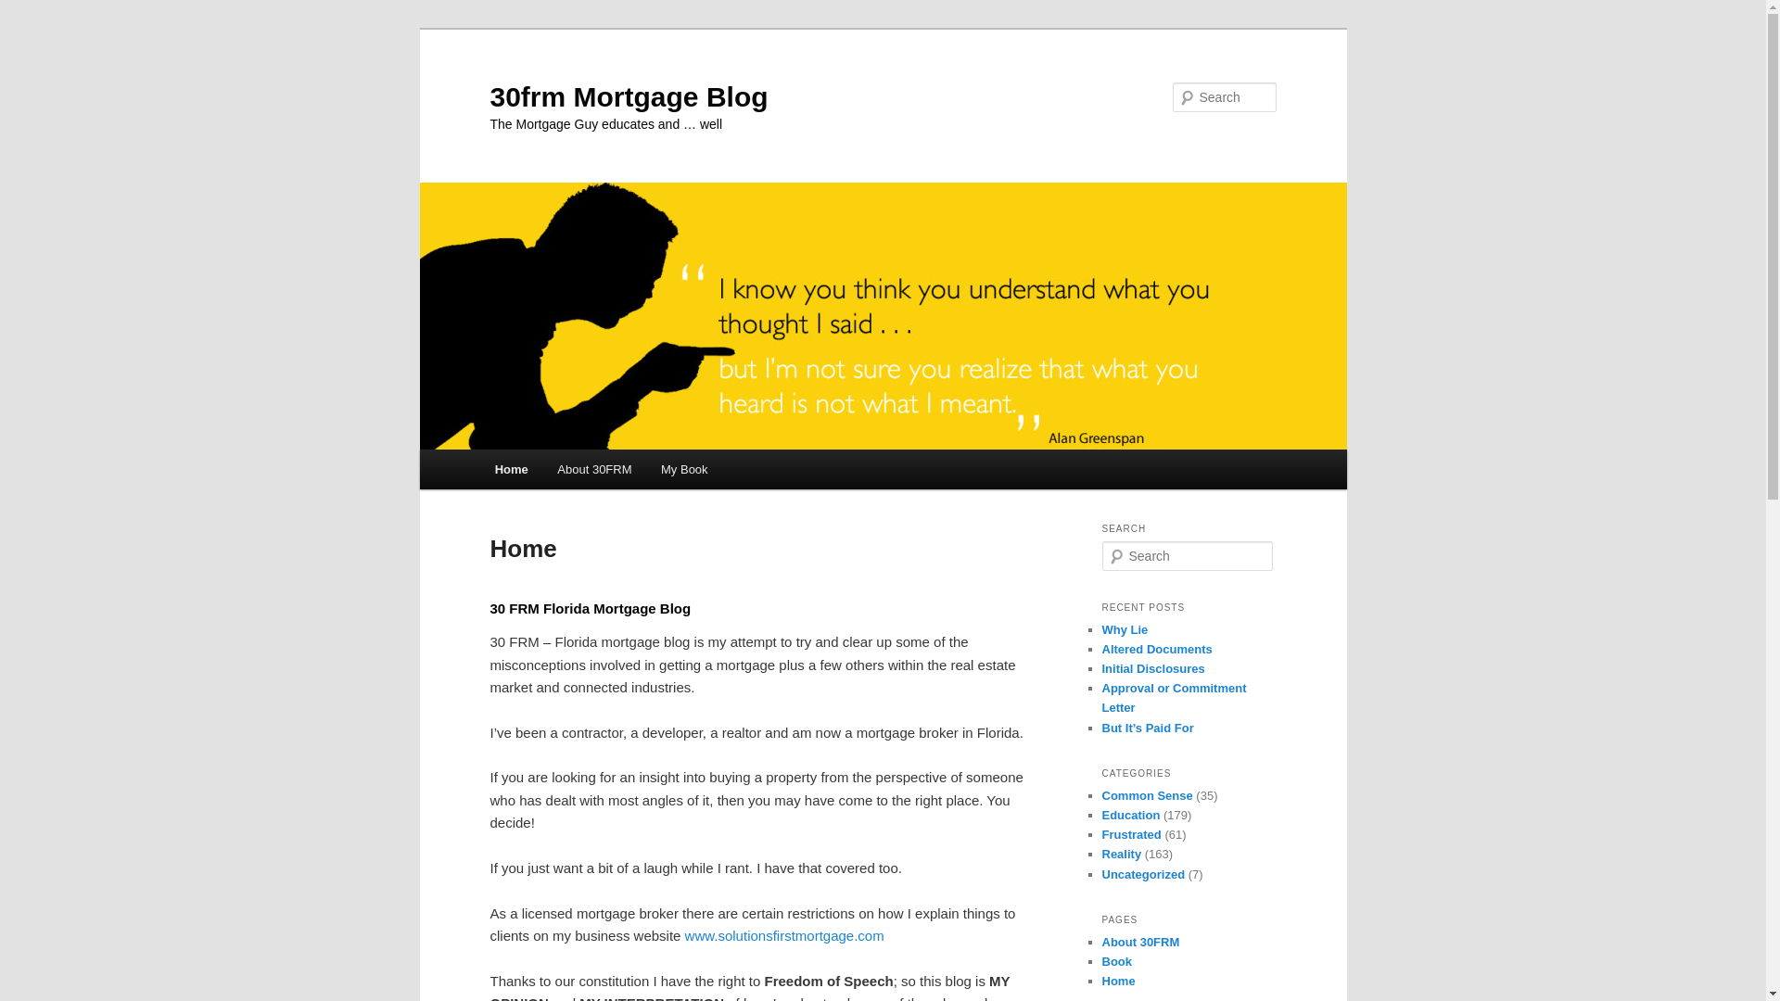 This screenshot has height=1001, width=1780. What do you see at coordinates (1122, 855) in the screenshot?
I see `Reality` at bounding box center [1122, 855].